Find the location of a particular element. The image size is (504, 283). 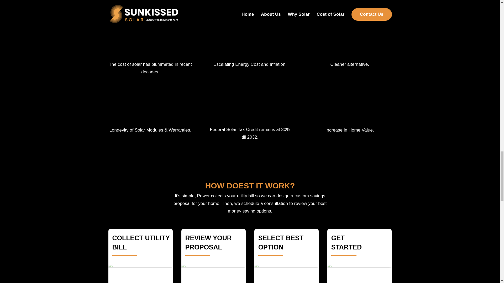

4 is located at coordinates (360, 273).